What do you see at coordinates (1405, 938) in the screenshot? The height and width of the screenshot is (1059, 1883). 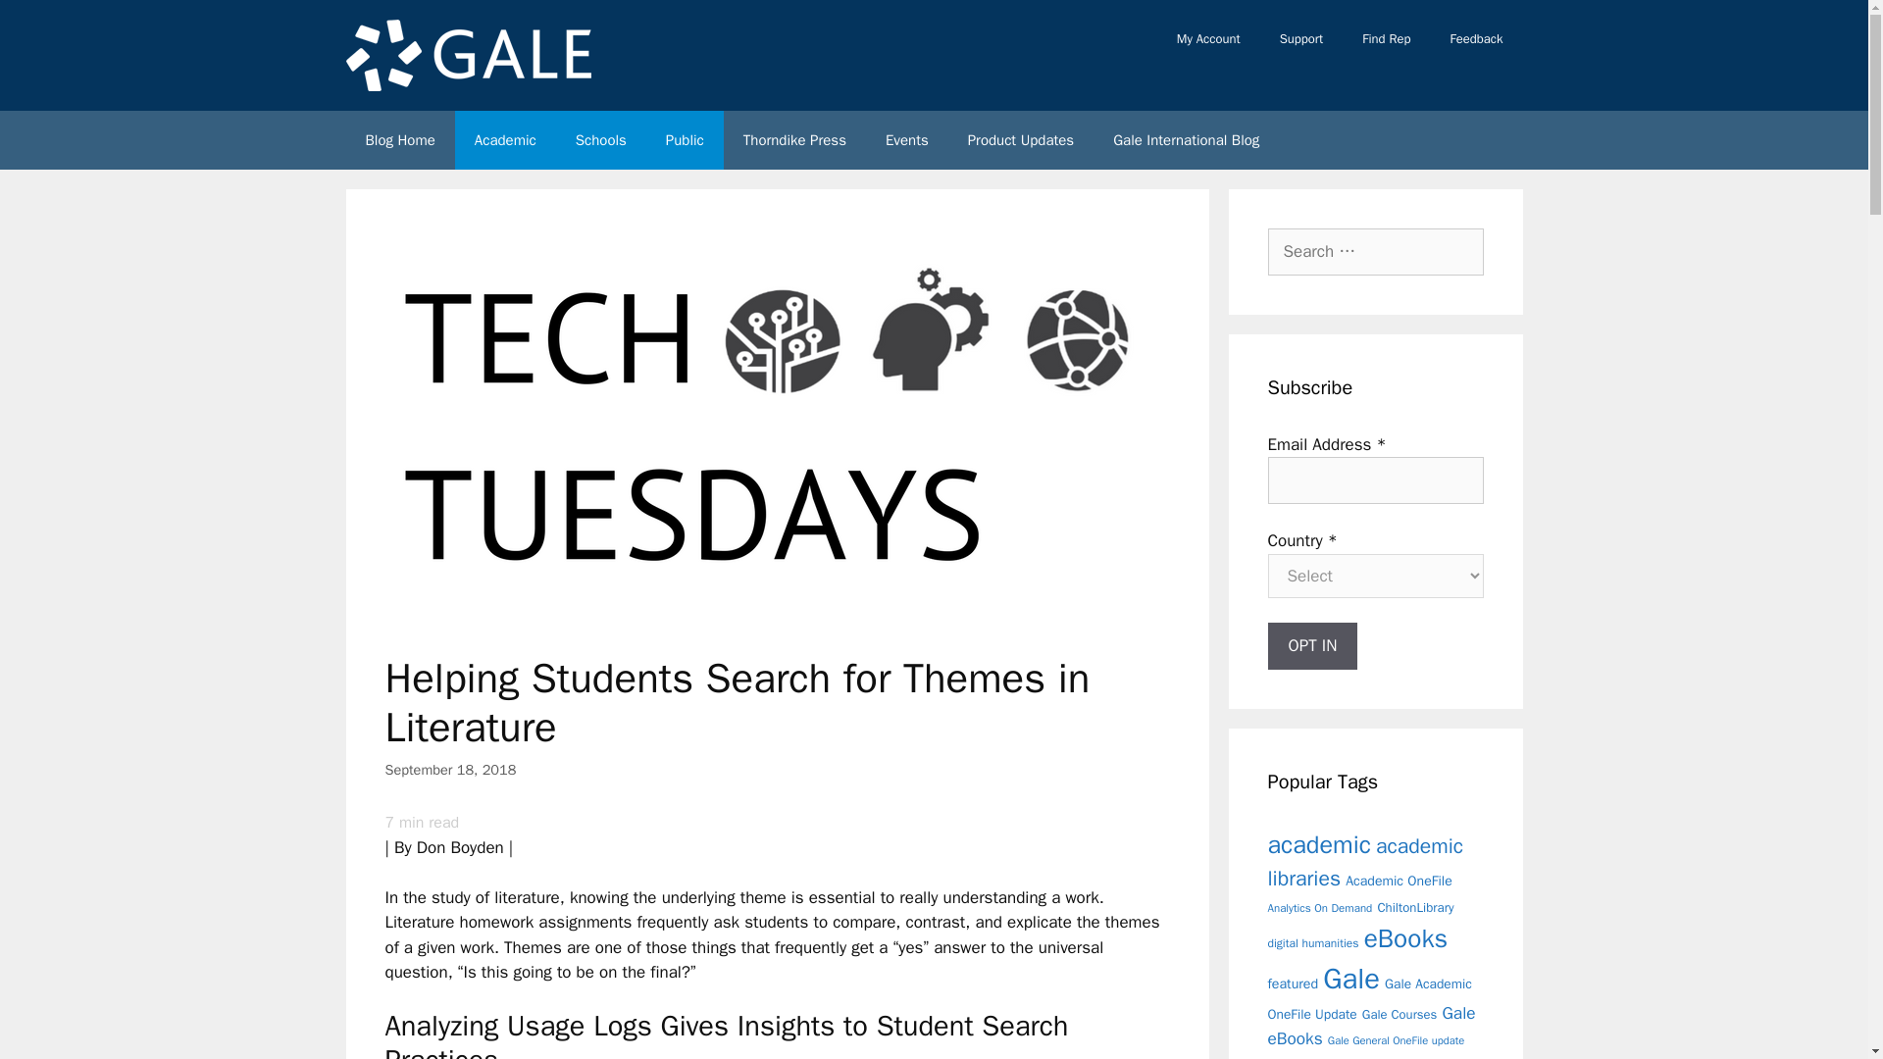 I see `eBooks` at bounding box center [1405, 938].